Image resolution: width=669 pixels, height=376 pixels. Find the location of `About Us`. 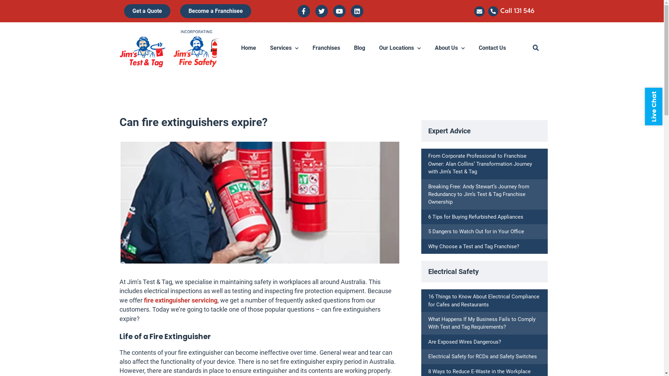

About Us is located at coordinates (450, 48).